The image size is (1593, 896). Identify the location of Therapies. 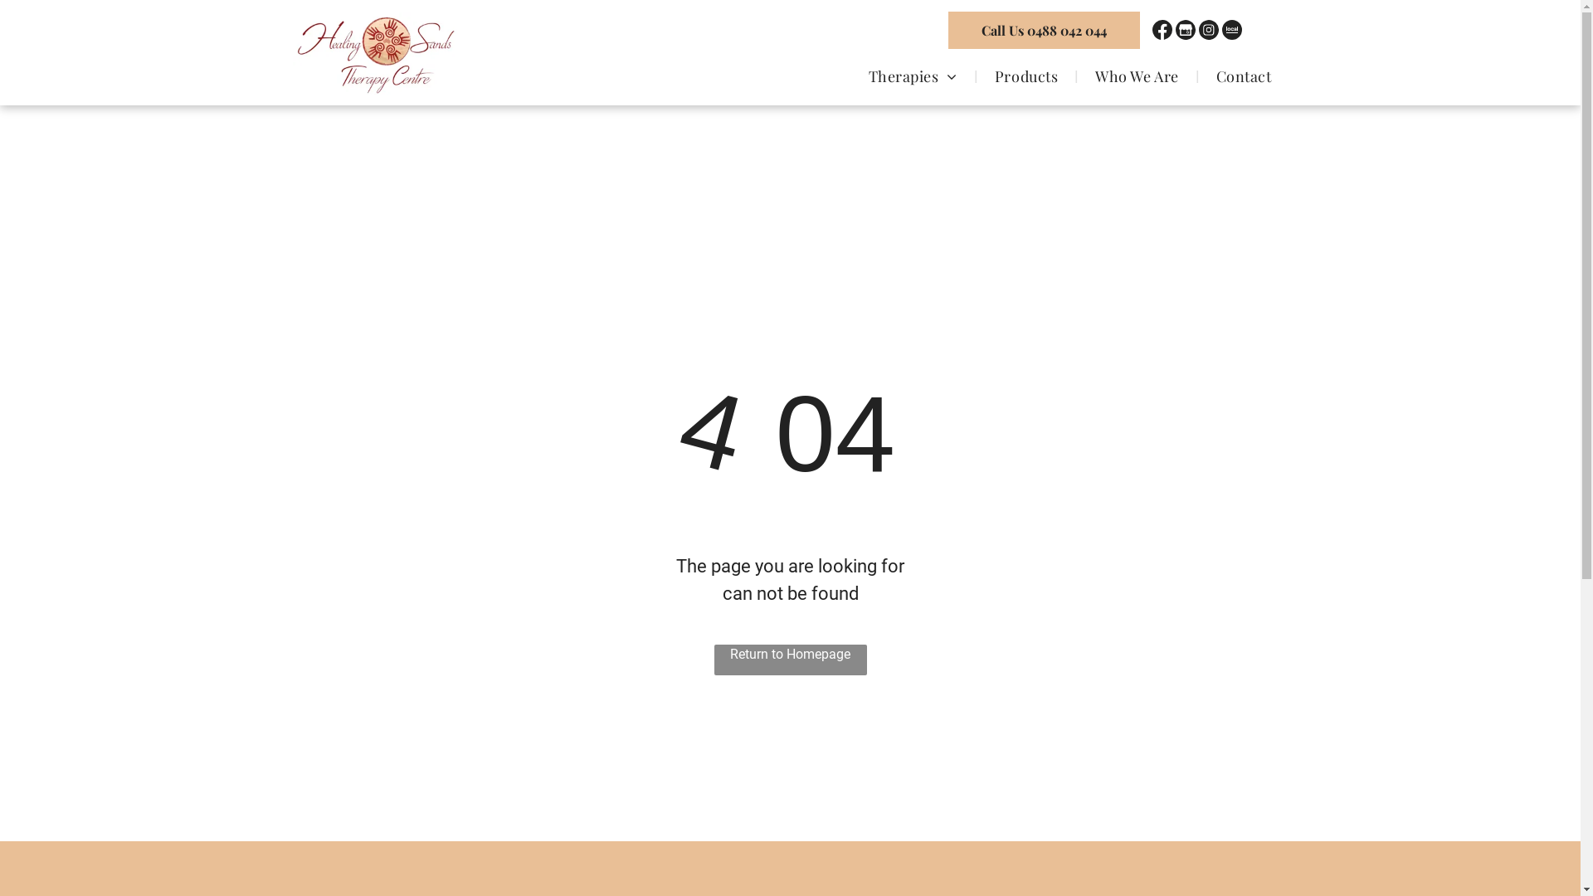
(913, 75).